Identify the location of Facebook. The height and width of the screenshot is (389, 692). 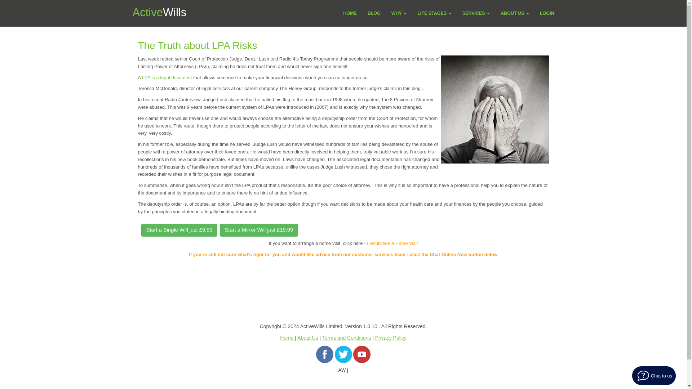
(325, 354).